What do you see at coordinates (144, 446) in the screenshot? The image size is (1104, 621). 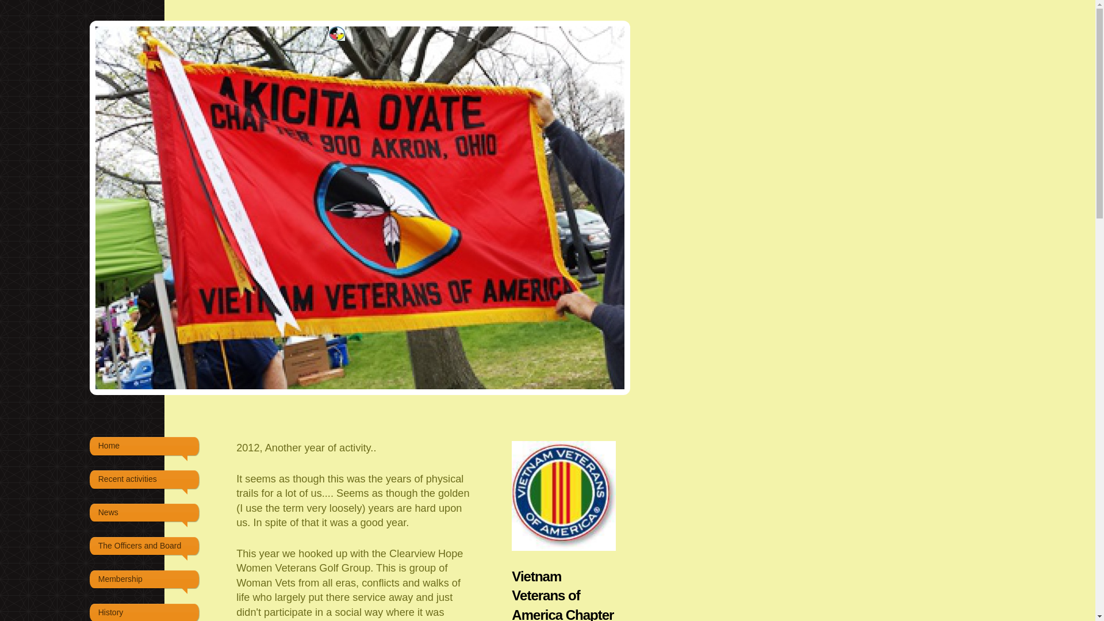 I see `Home` at bounding box center [144, 446].